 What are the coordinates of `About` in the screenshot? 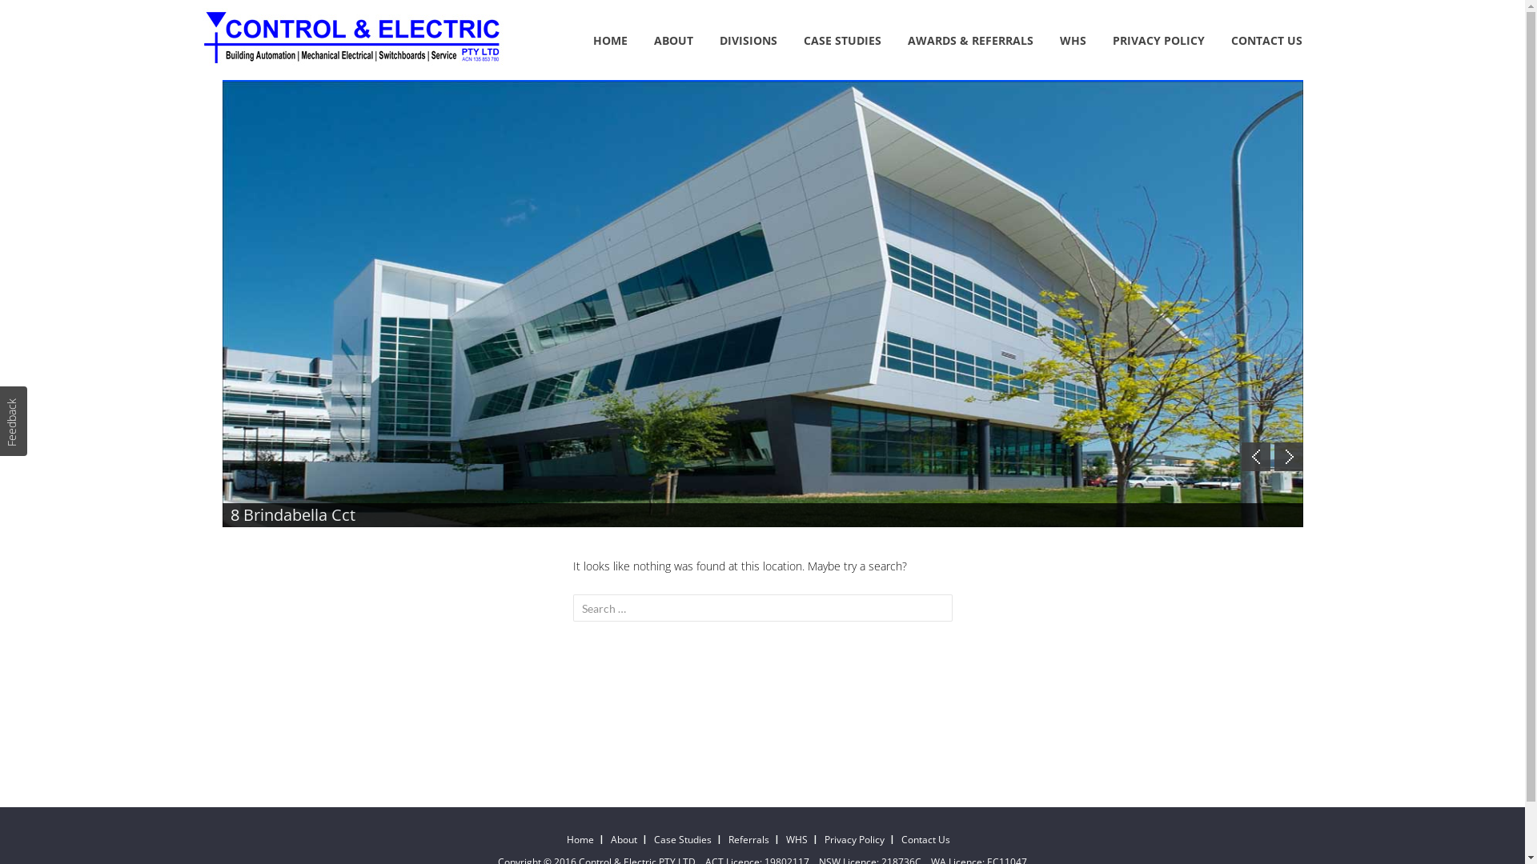 It's located at (626, 840).